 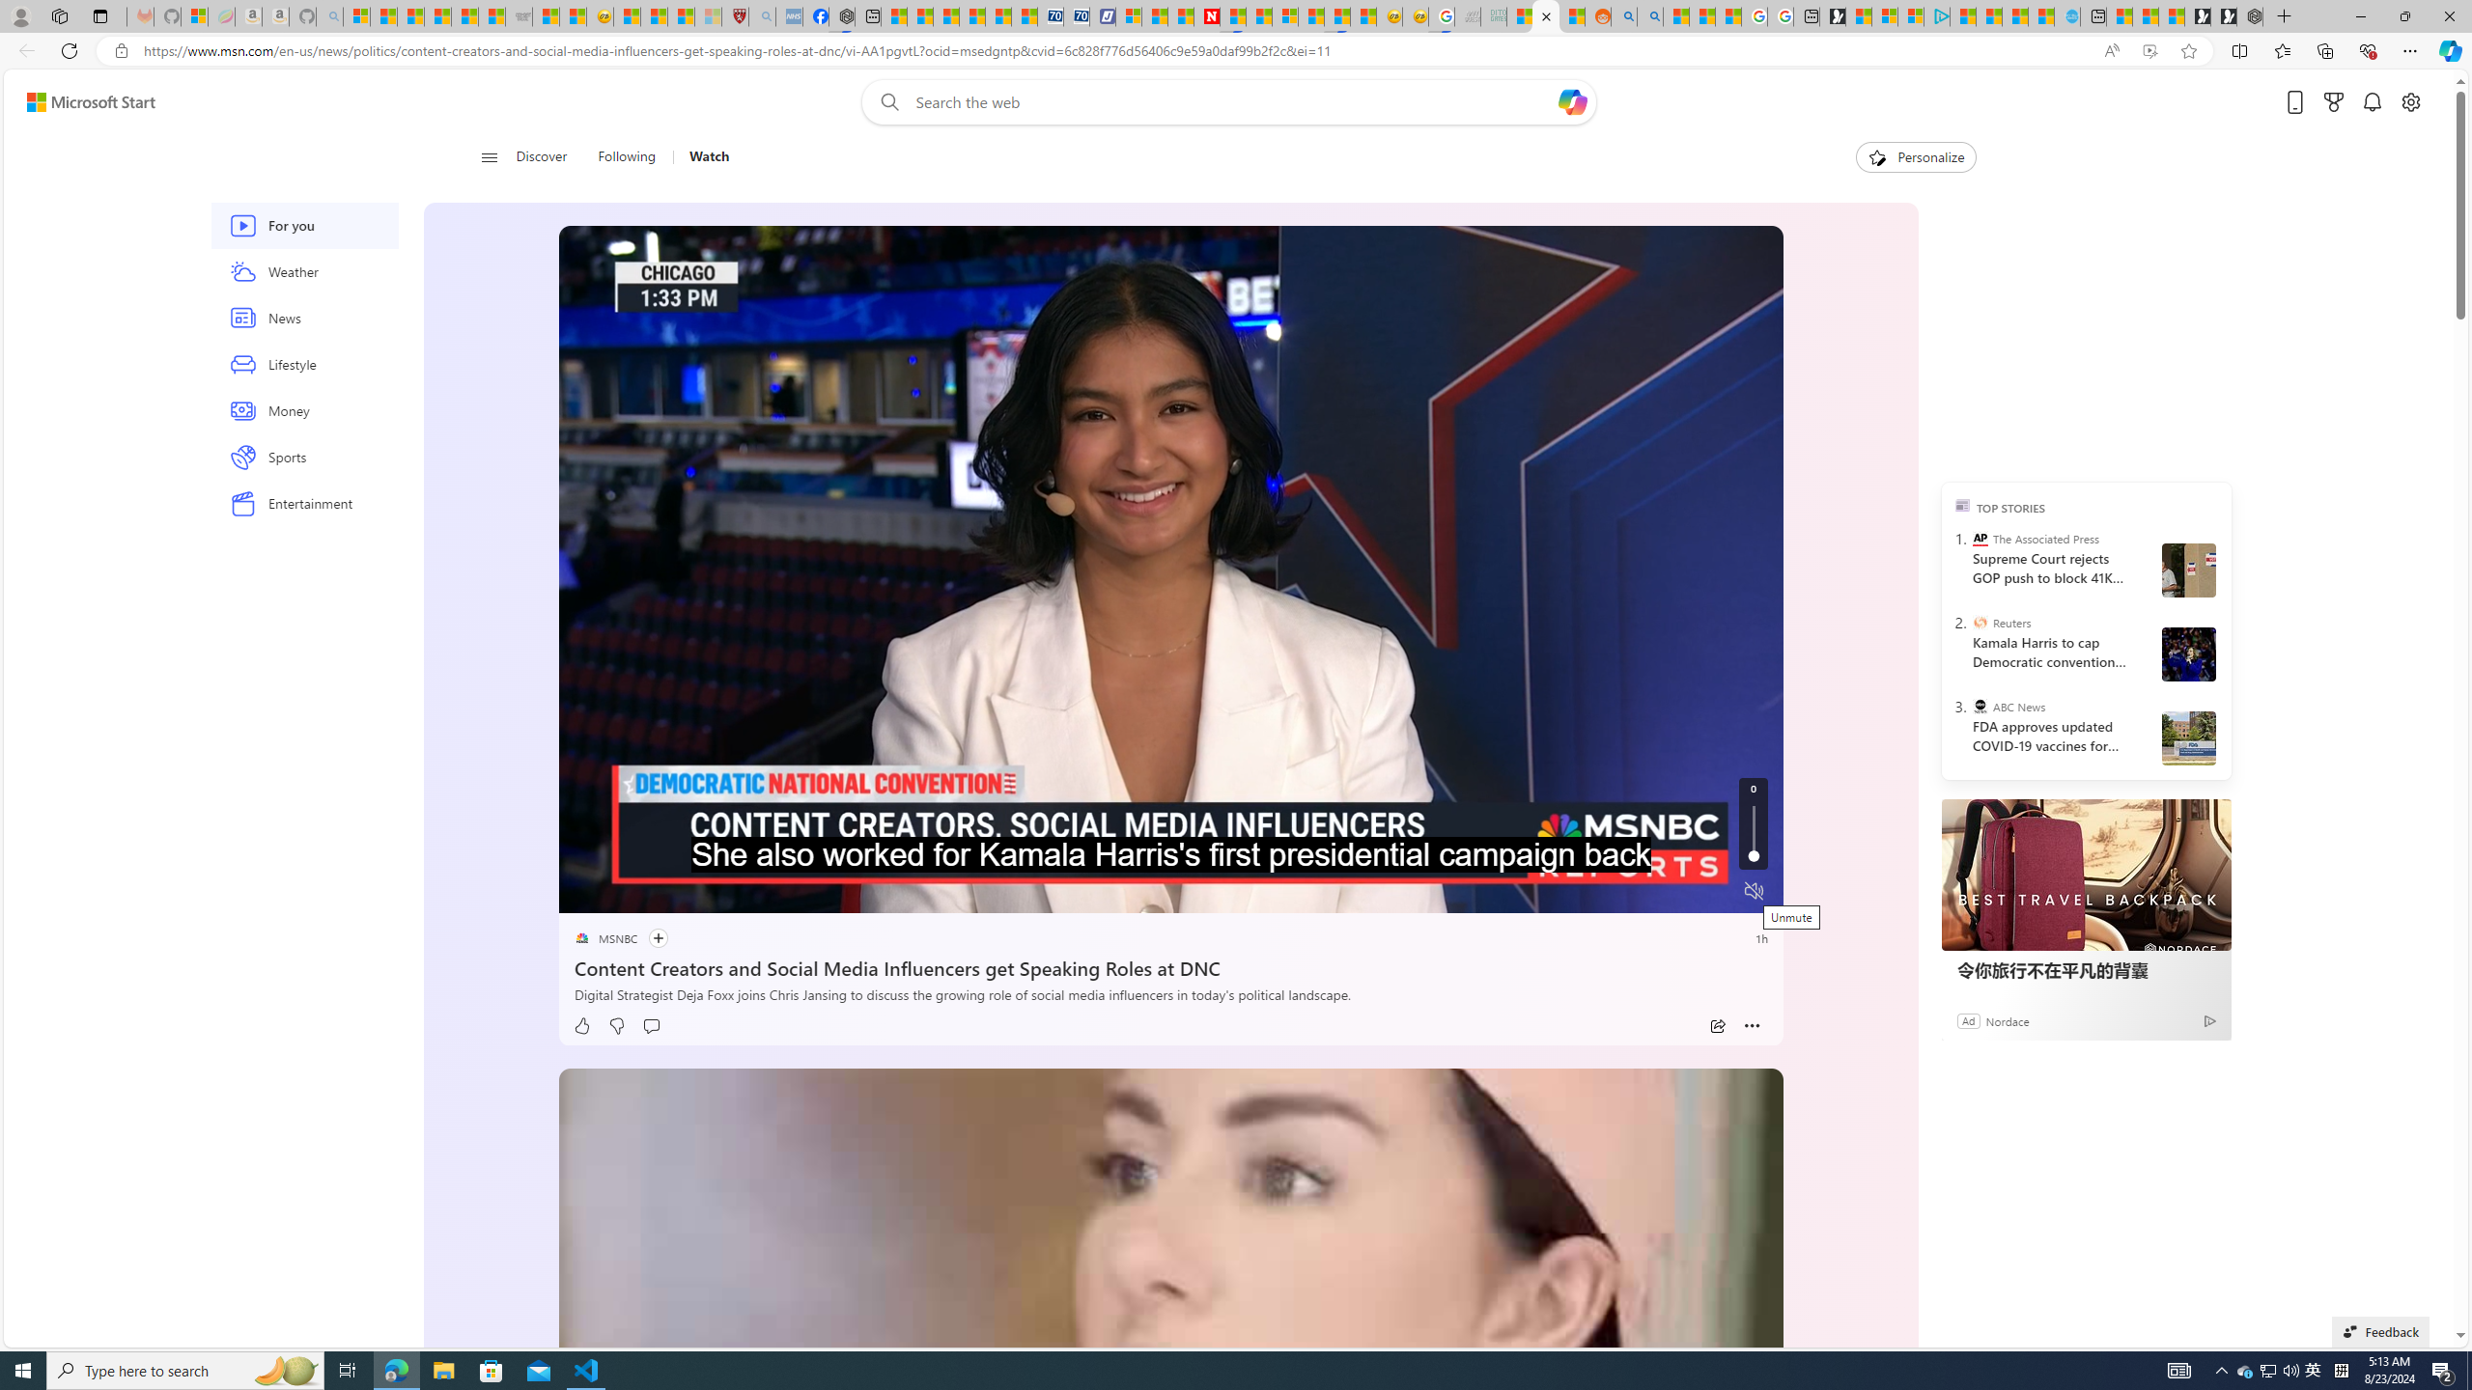 What do you see at coordinates (1980, 539) in the screenshot?
I see `The Associated Press` at bounding box center [1980, 539].